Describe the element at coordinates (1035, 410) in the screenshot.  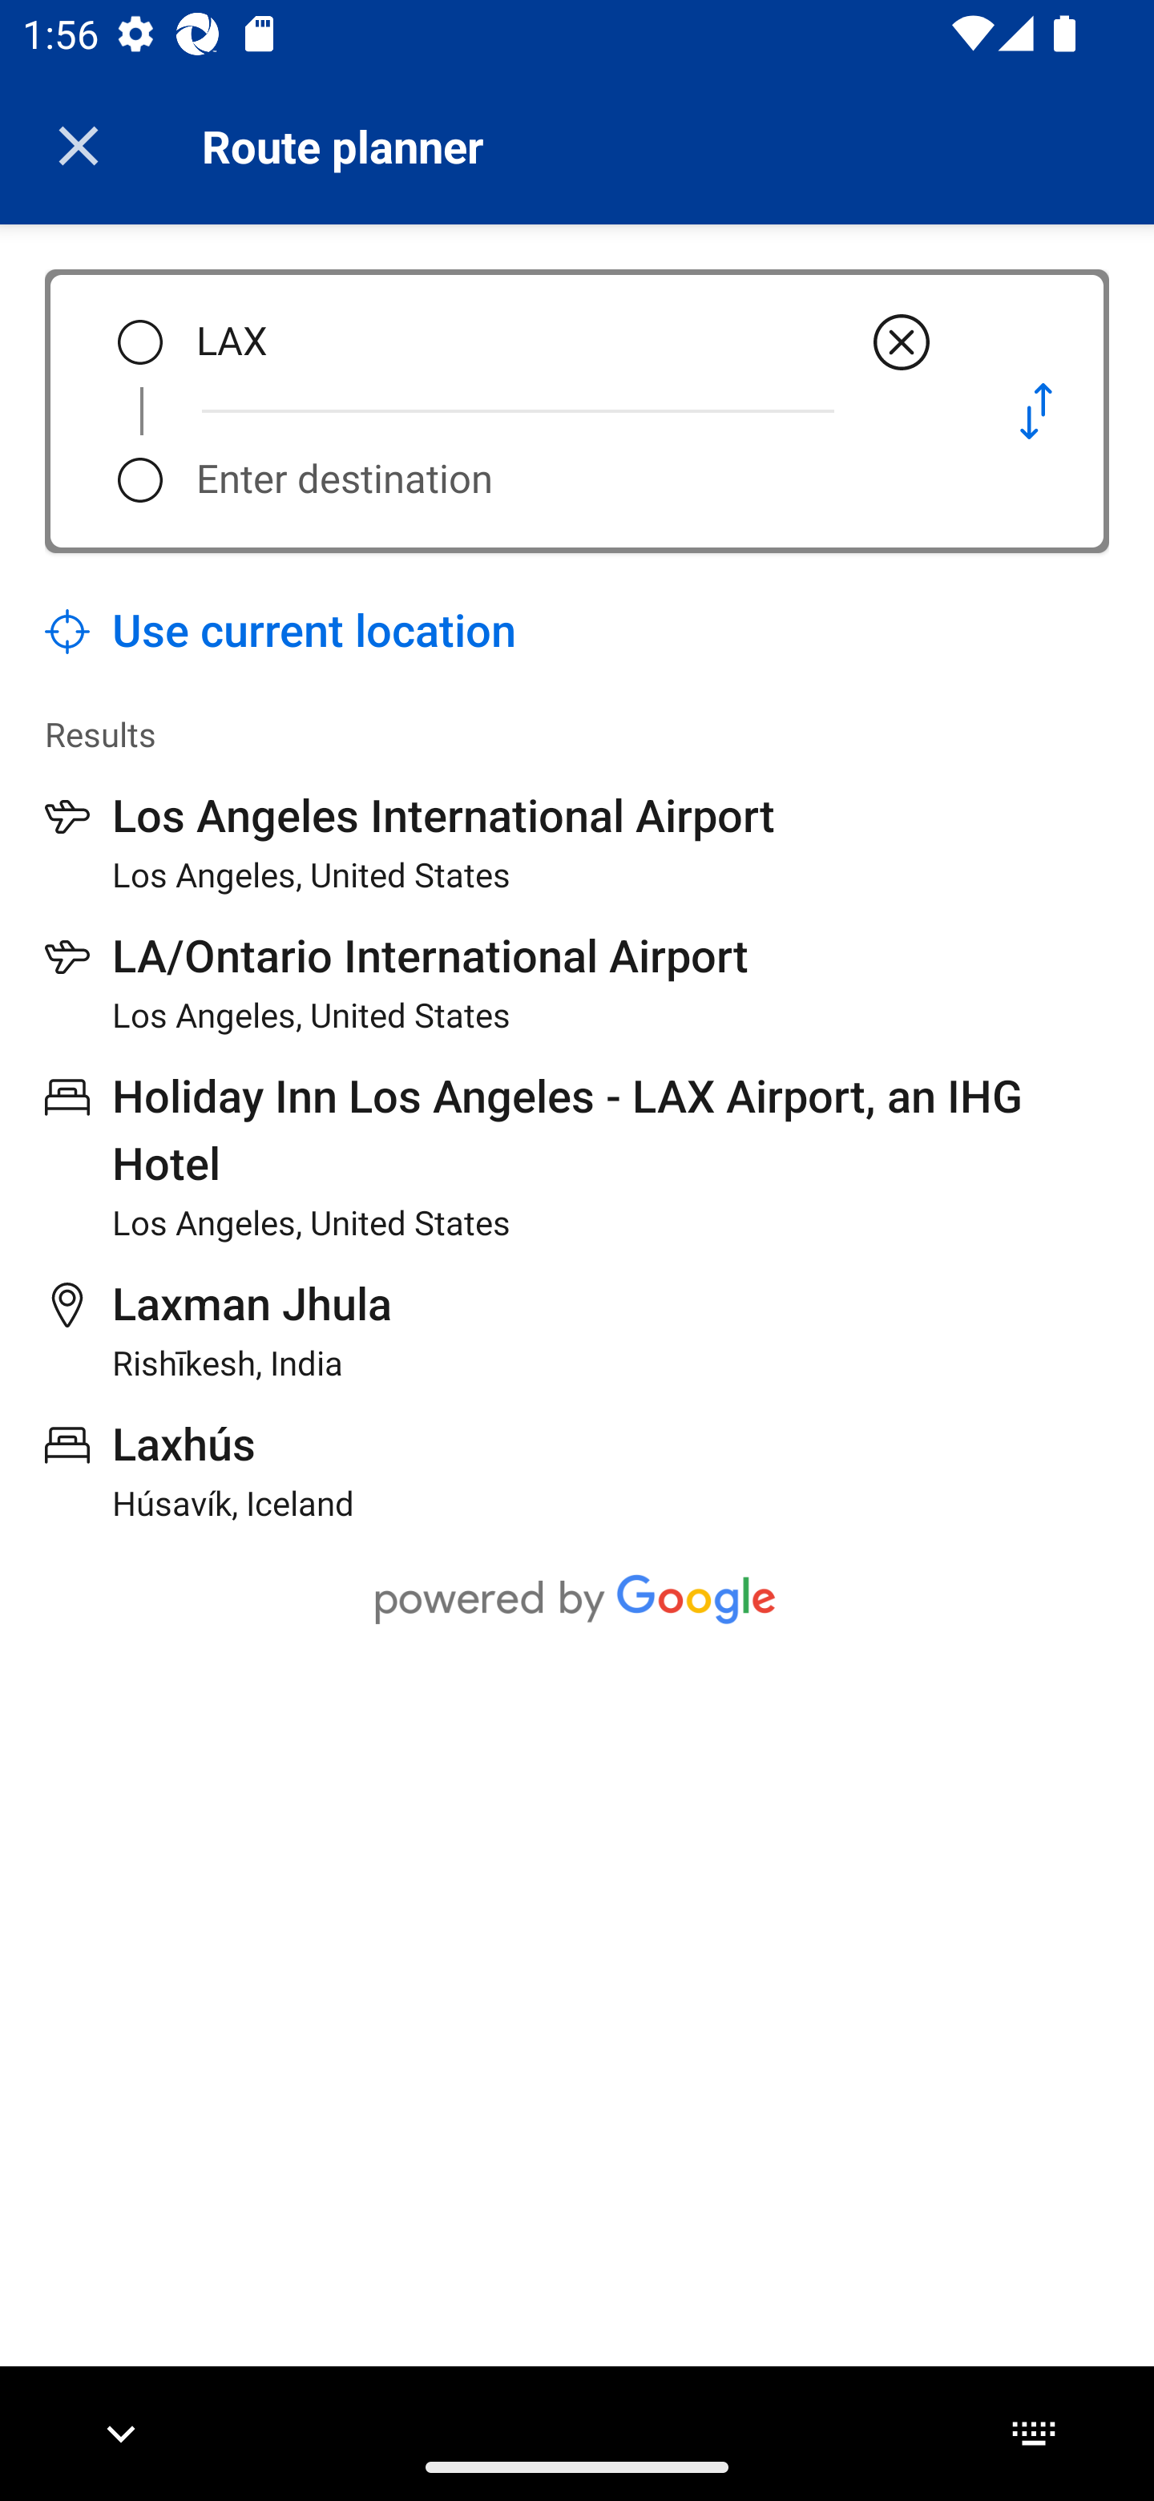
I see `Swap pick-up location and destination` at that location.